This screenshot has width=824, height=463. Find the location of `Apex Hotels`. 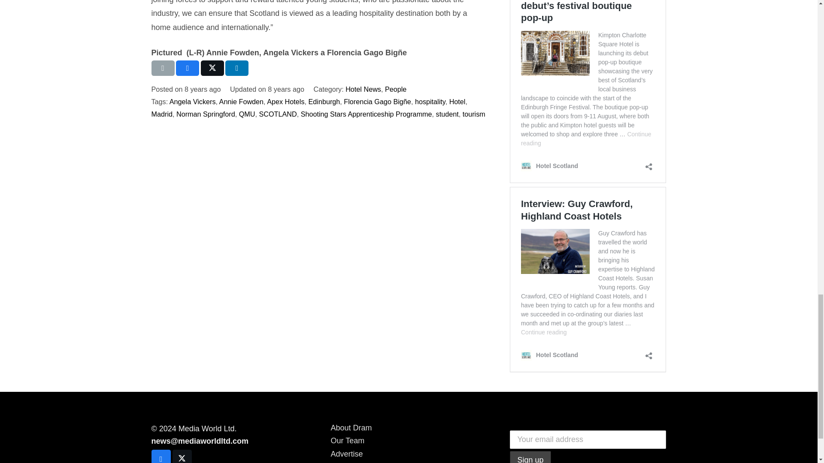

Apex Hotels is located at coordinates (285, 101).